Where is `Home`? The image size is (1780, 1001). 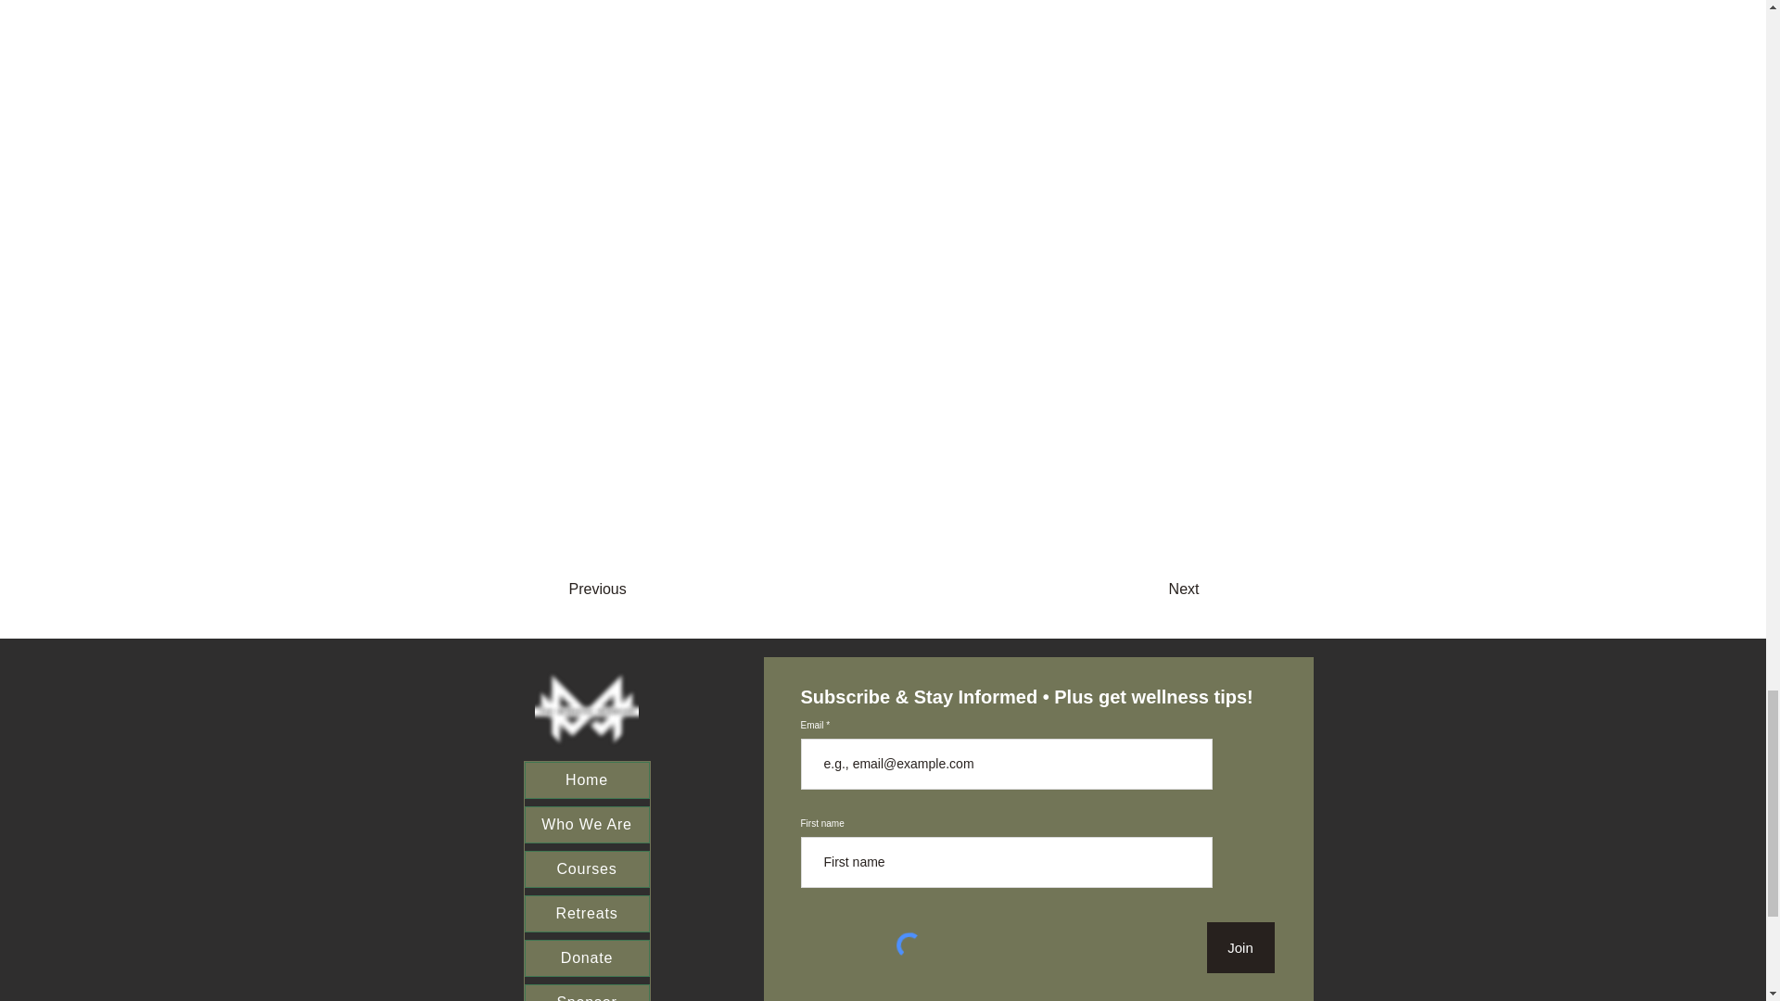
Home is located at coordinates (587, 779).